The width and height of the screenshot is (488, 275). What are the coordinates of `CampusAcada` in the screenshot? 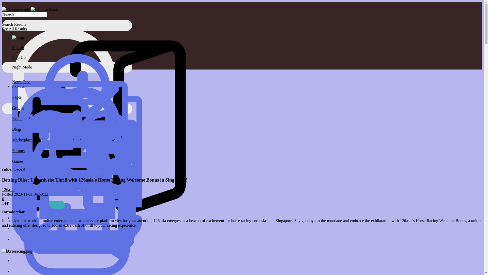 It's located at (16, 9).